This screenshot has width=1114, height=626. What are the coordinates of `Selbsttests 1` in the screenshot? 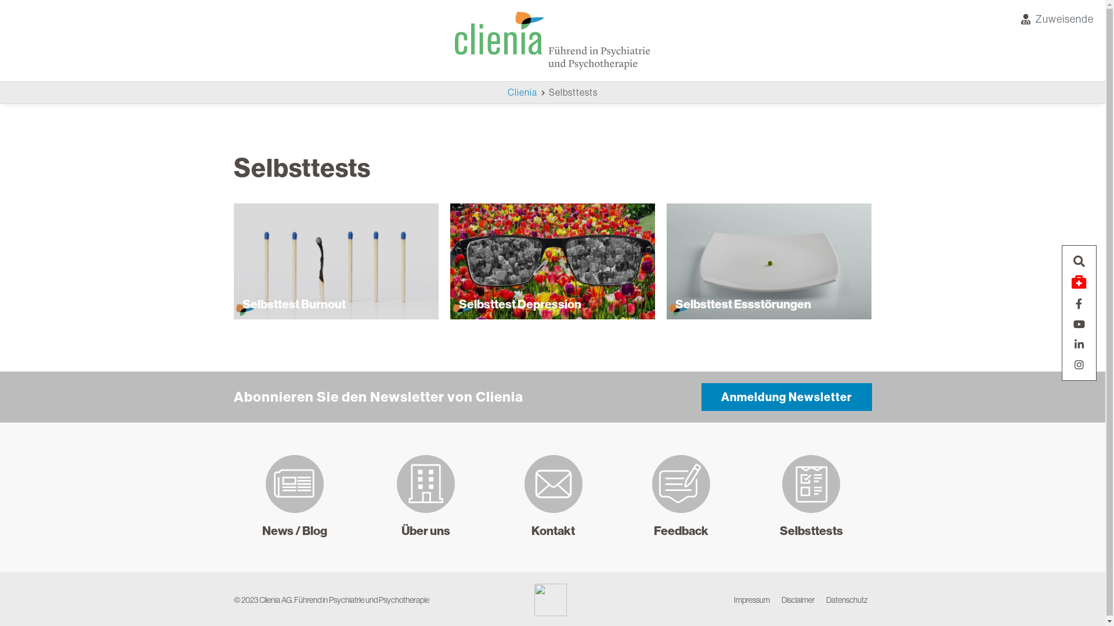 It's located at (335, 261).